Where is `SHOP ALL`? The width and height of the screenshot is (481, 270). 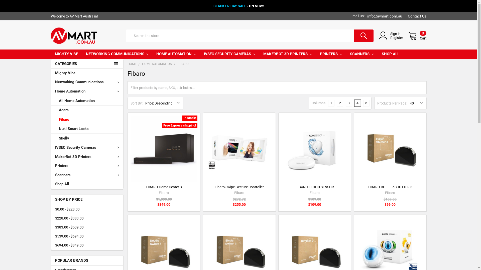 SHOP ALL is located at coordinates (391, 54).